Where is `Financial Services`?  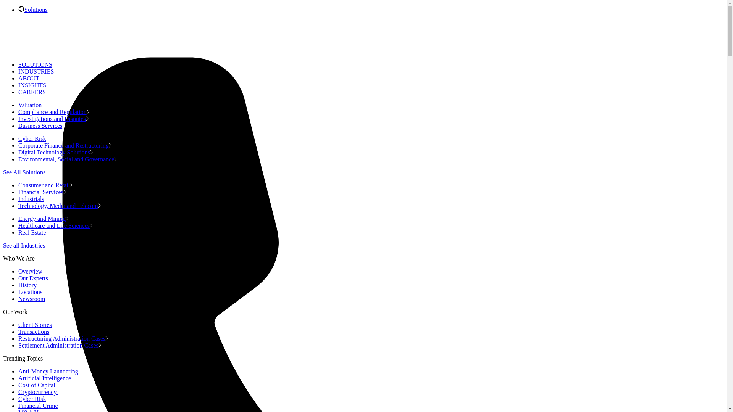
Financial Services is located at coordinates (42, 192).